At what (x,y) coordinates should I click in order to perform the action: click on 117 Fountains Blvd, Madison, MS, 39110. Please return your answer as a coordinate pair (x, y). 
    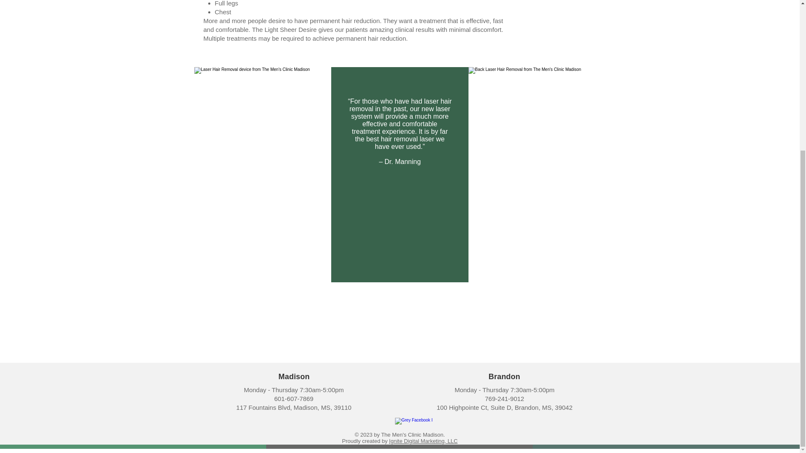
    Looking at the image, I should click on (294, 407).